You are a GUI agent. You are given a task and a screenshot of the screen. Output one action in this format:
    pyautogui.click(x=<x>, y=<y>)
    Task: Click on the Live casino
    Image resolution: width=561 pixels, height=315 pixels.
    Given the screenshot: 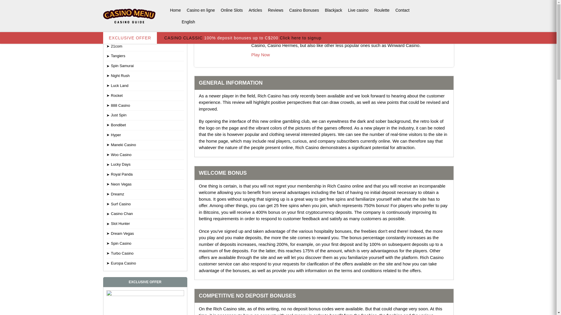 What is the action you would take?
    pyautogui.click(x=358, y=10)
    